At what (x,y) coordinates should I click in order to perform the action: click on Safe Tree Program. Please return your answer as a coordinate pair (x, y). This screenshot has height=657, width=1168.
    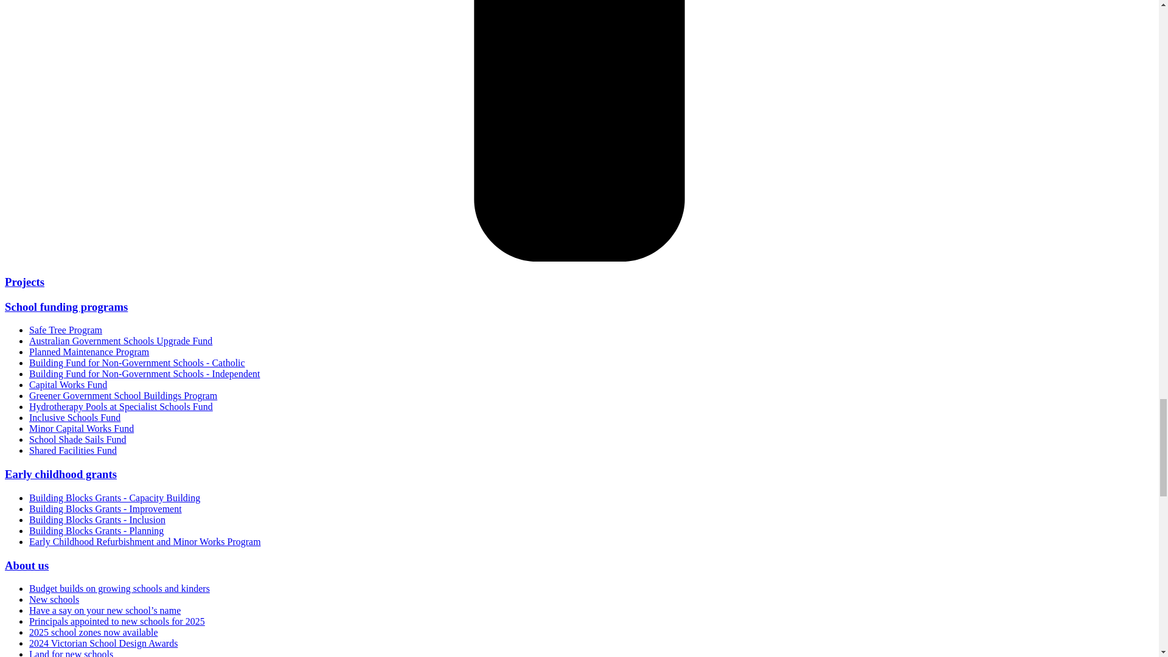
    Looking at the image, I should click on (66, 330).